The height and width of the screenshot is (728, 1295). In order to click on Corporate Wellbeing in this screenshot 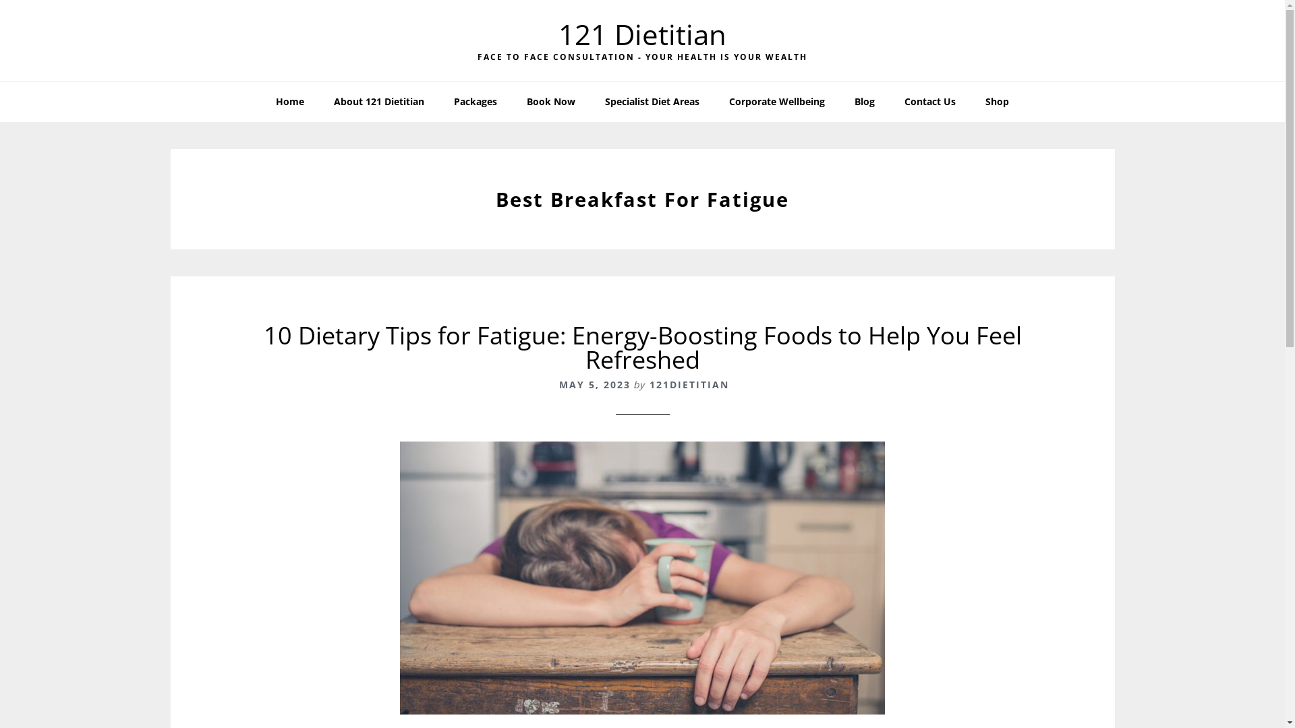, I will do `click(777, 102)`.